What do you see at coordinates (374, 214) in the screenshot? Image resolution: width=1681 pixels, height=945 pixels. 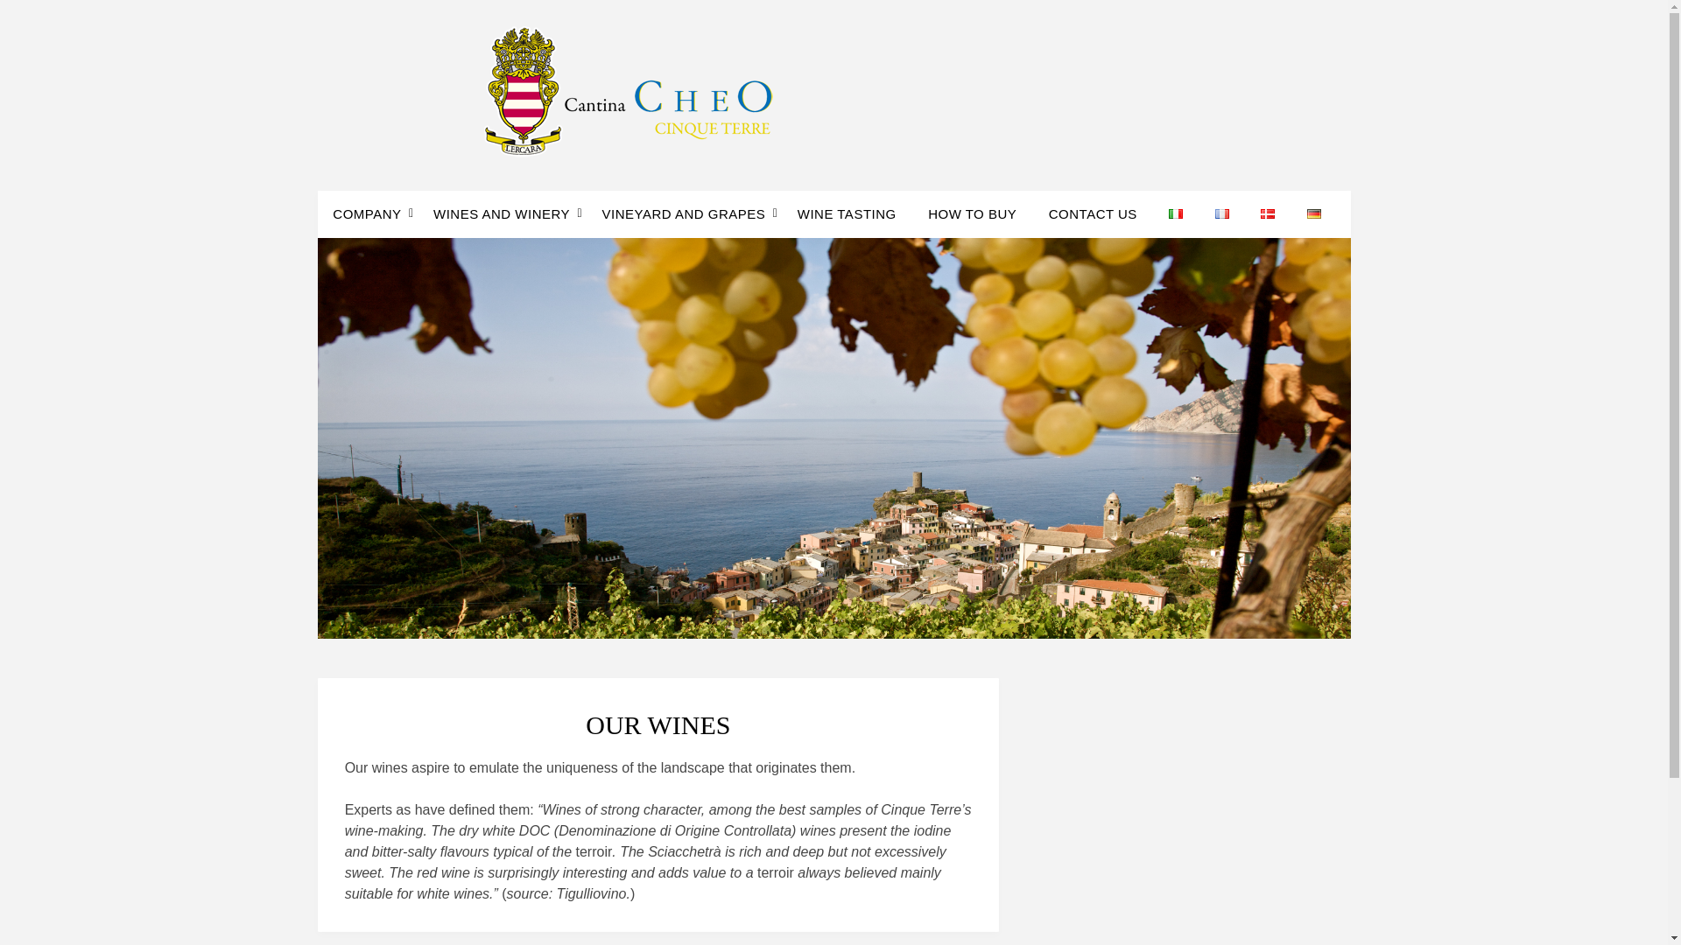 I see `COMPANY` at bounding box center [374, 214].